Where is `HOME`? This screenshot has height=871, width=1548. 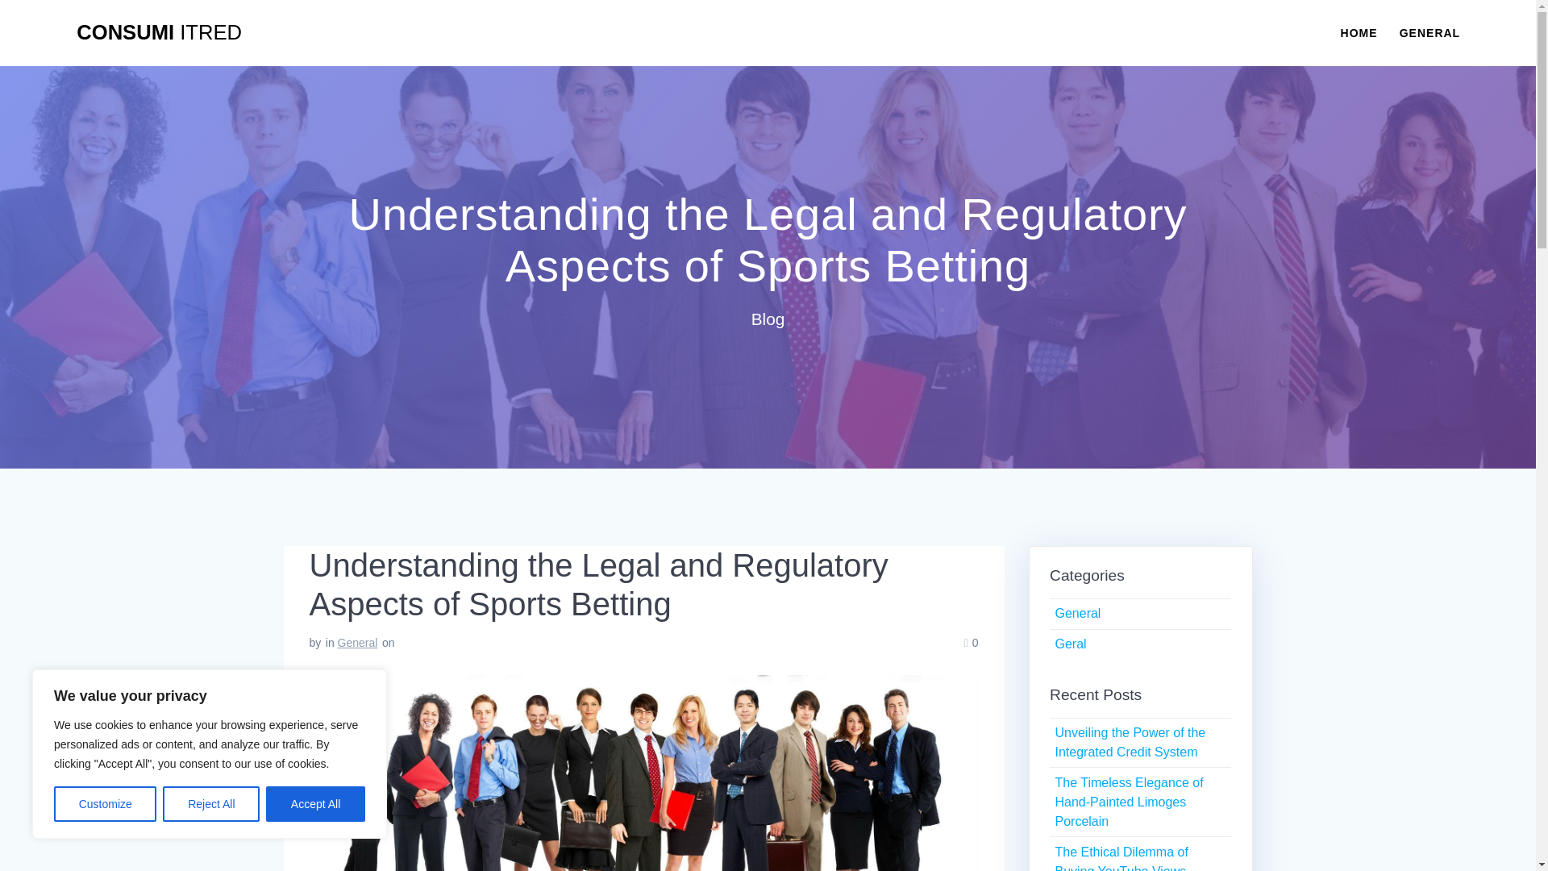 HOME is located at coordinates (1359, 32).